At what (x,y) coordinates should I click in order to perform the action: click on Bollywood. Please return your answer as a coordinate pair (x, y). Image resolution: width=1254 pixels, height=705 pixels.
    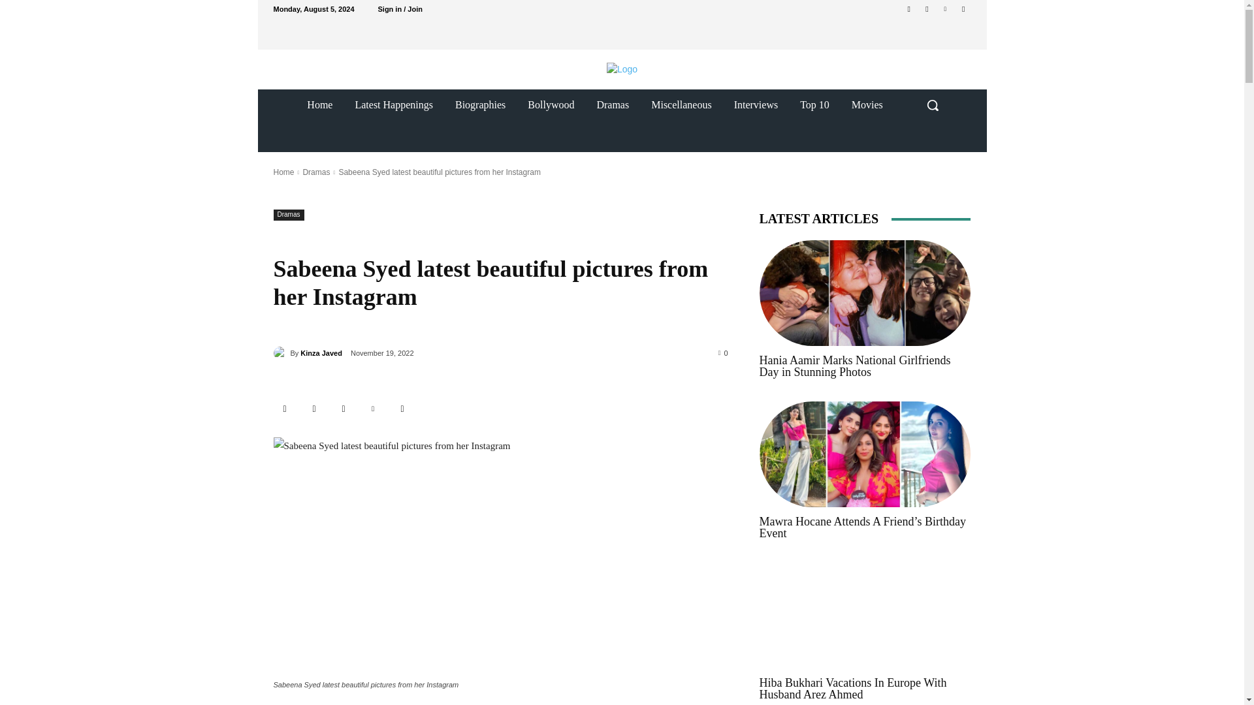
    Looking at the image, I should click on (551, 104).